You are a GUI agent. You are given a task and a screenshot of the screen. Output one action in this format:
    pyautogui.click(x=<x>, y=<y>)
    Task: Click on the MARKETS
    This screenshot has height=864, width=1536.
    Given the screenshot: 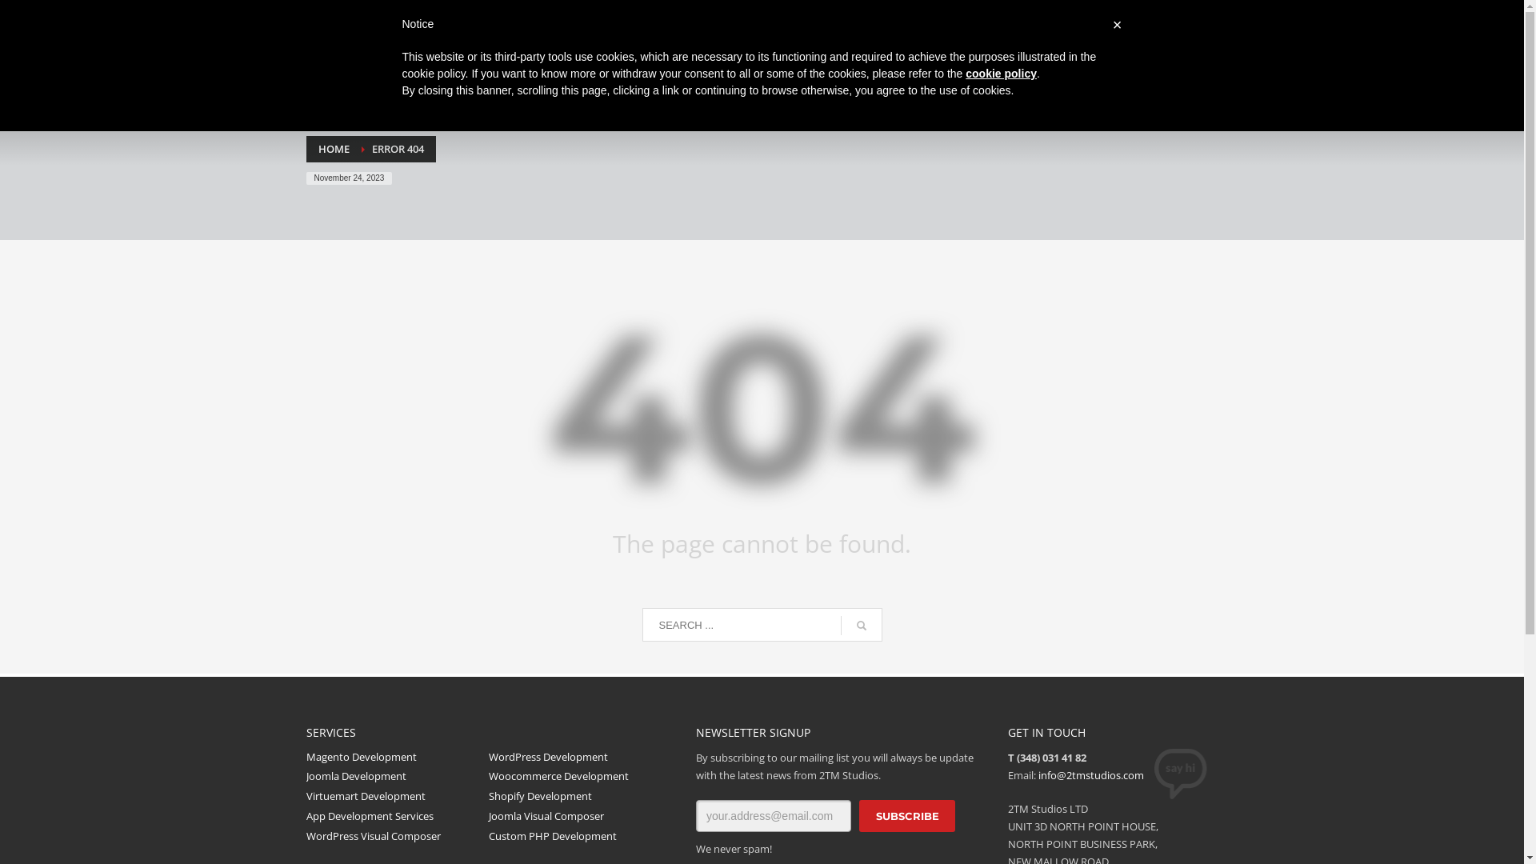 What is the action you would take?
    pyautogui.click(x=952, y=70)
    